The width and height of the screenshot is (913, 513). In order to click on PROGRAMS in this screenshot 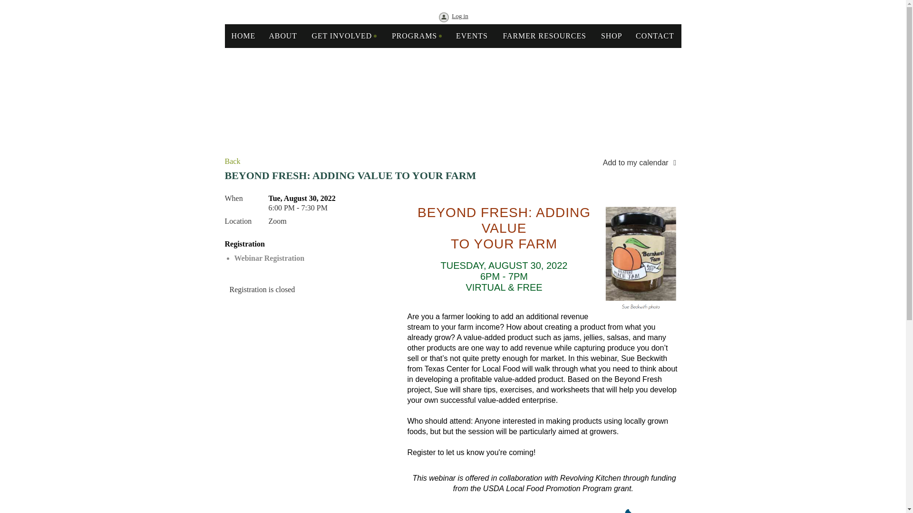, I will do `click(313, 258)`.